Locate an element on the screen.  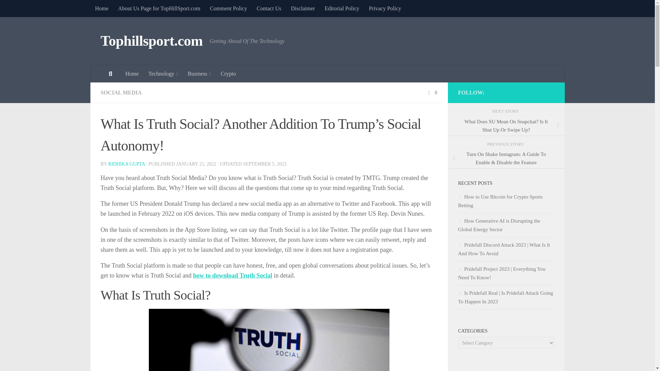
Home is located at coordinates (131, 74).